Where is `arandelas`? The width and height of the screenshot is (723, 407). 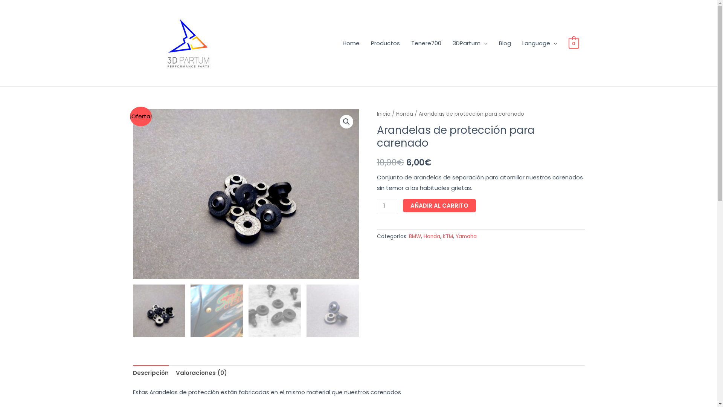 arandelas is located at coordinates (246, 194).